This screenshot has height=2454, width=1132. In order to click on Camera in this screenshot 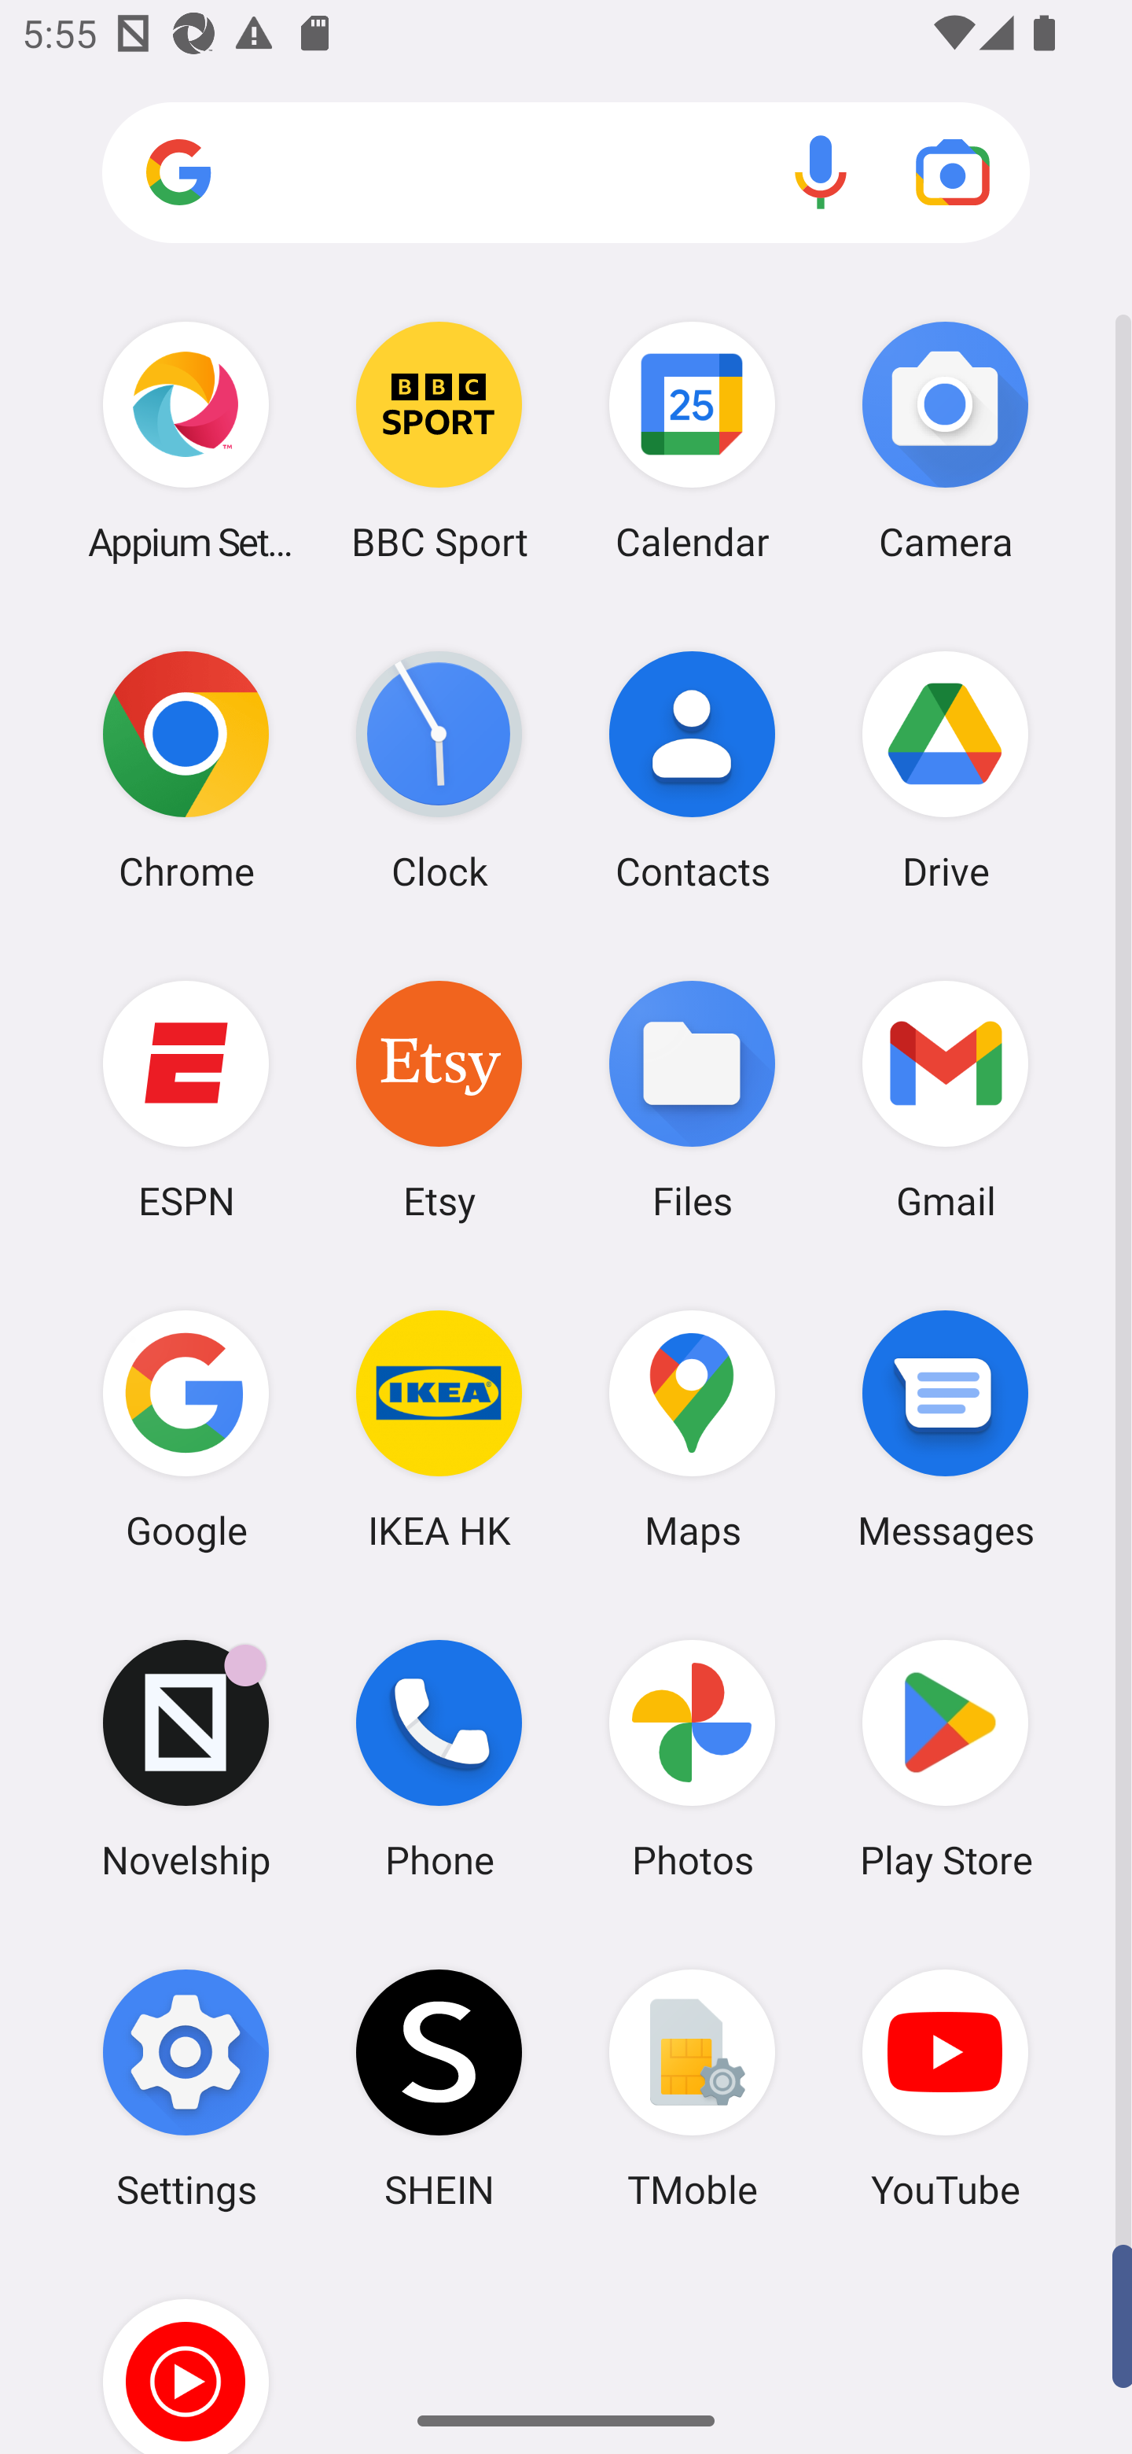, I will do `click(945, 440)`.